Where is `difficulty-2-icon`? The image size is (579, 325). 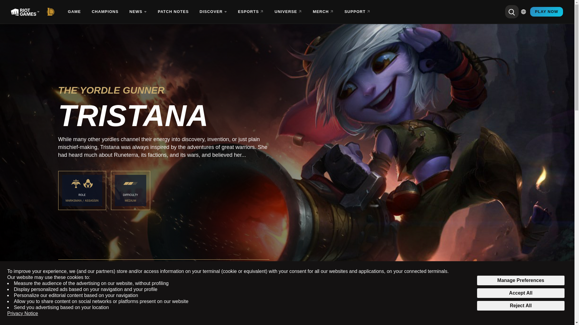 difficulty-2-icon is located at coordinates (130, 184).